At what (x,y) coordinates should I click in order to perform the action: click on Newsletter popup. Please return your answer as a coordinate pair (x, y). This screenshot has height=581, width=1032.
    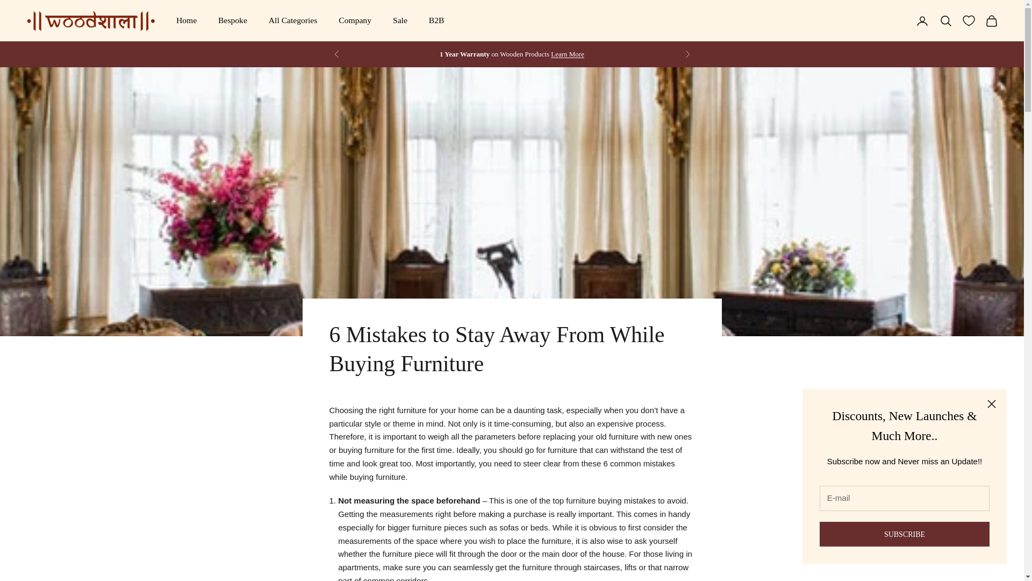
    Looking at the image, I should click on (905, 476).